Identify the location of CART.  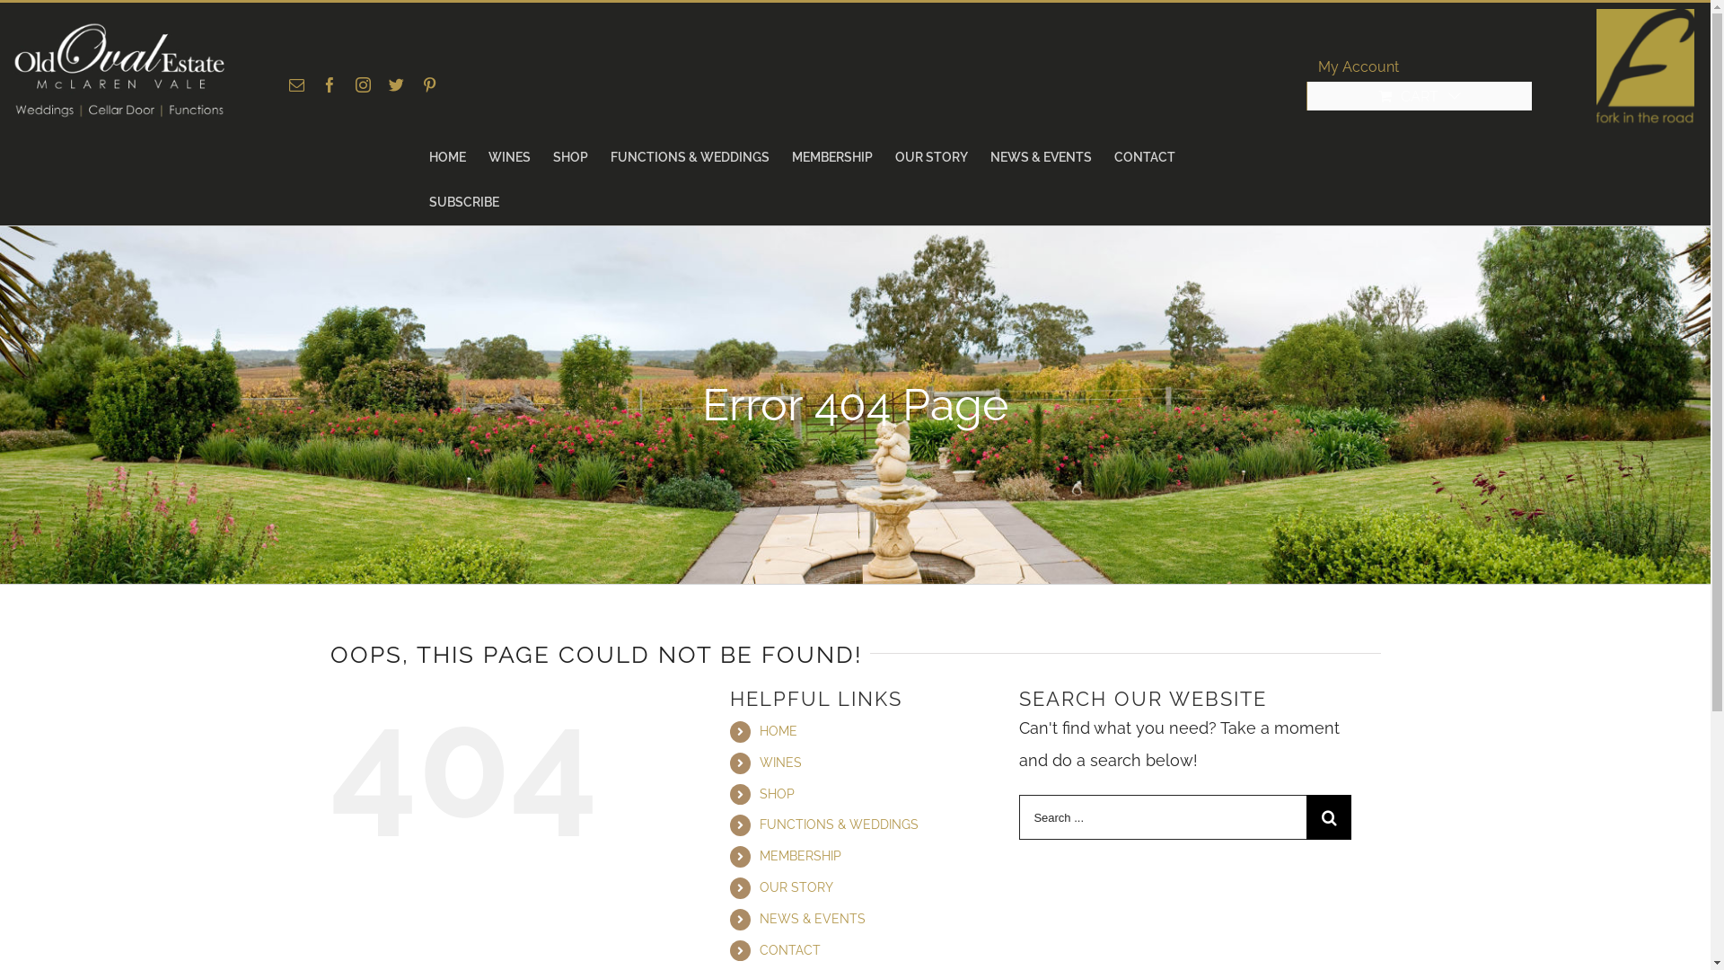
(1420, 96).